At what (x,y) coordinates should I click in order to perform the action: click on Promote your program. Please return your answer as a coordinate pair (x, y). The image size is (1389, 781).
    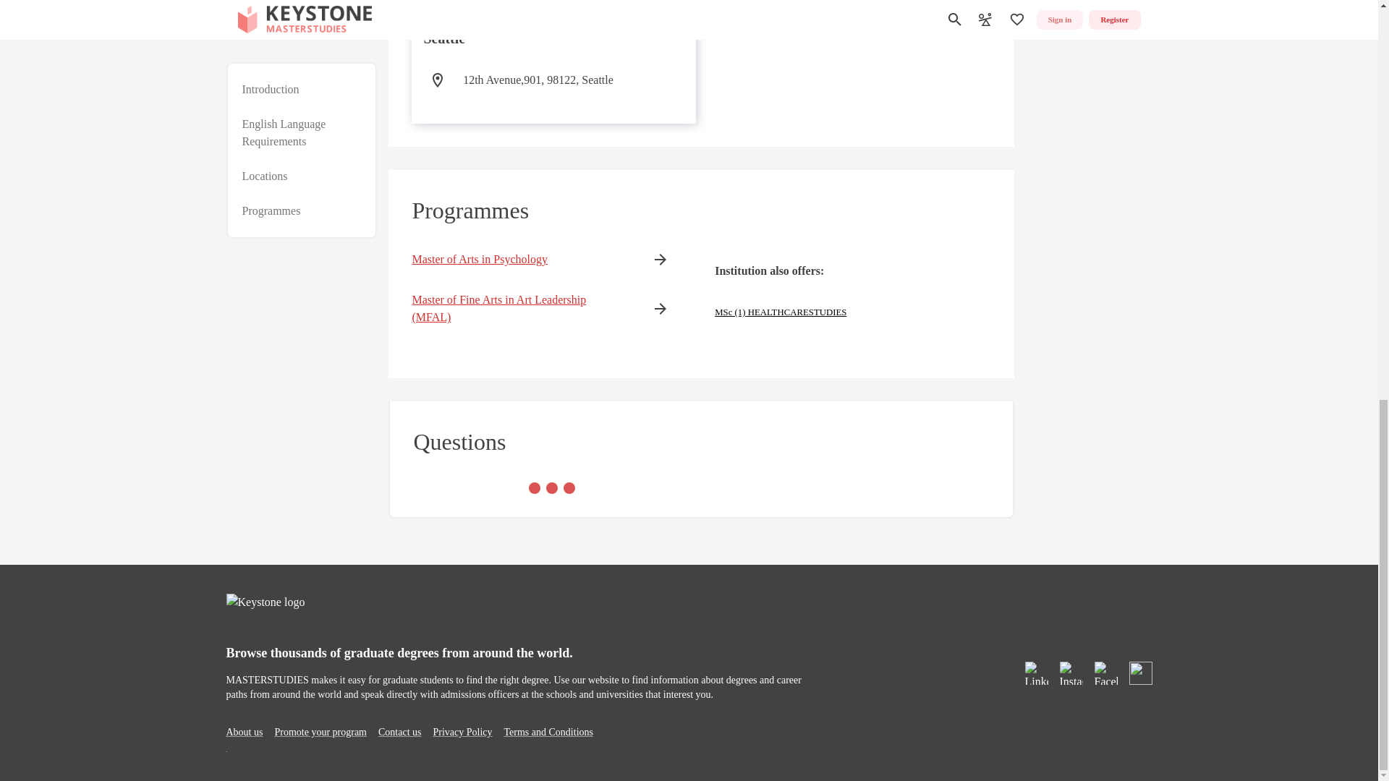
    Looking at the image, I should click on (320, 732).